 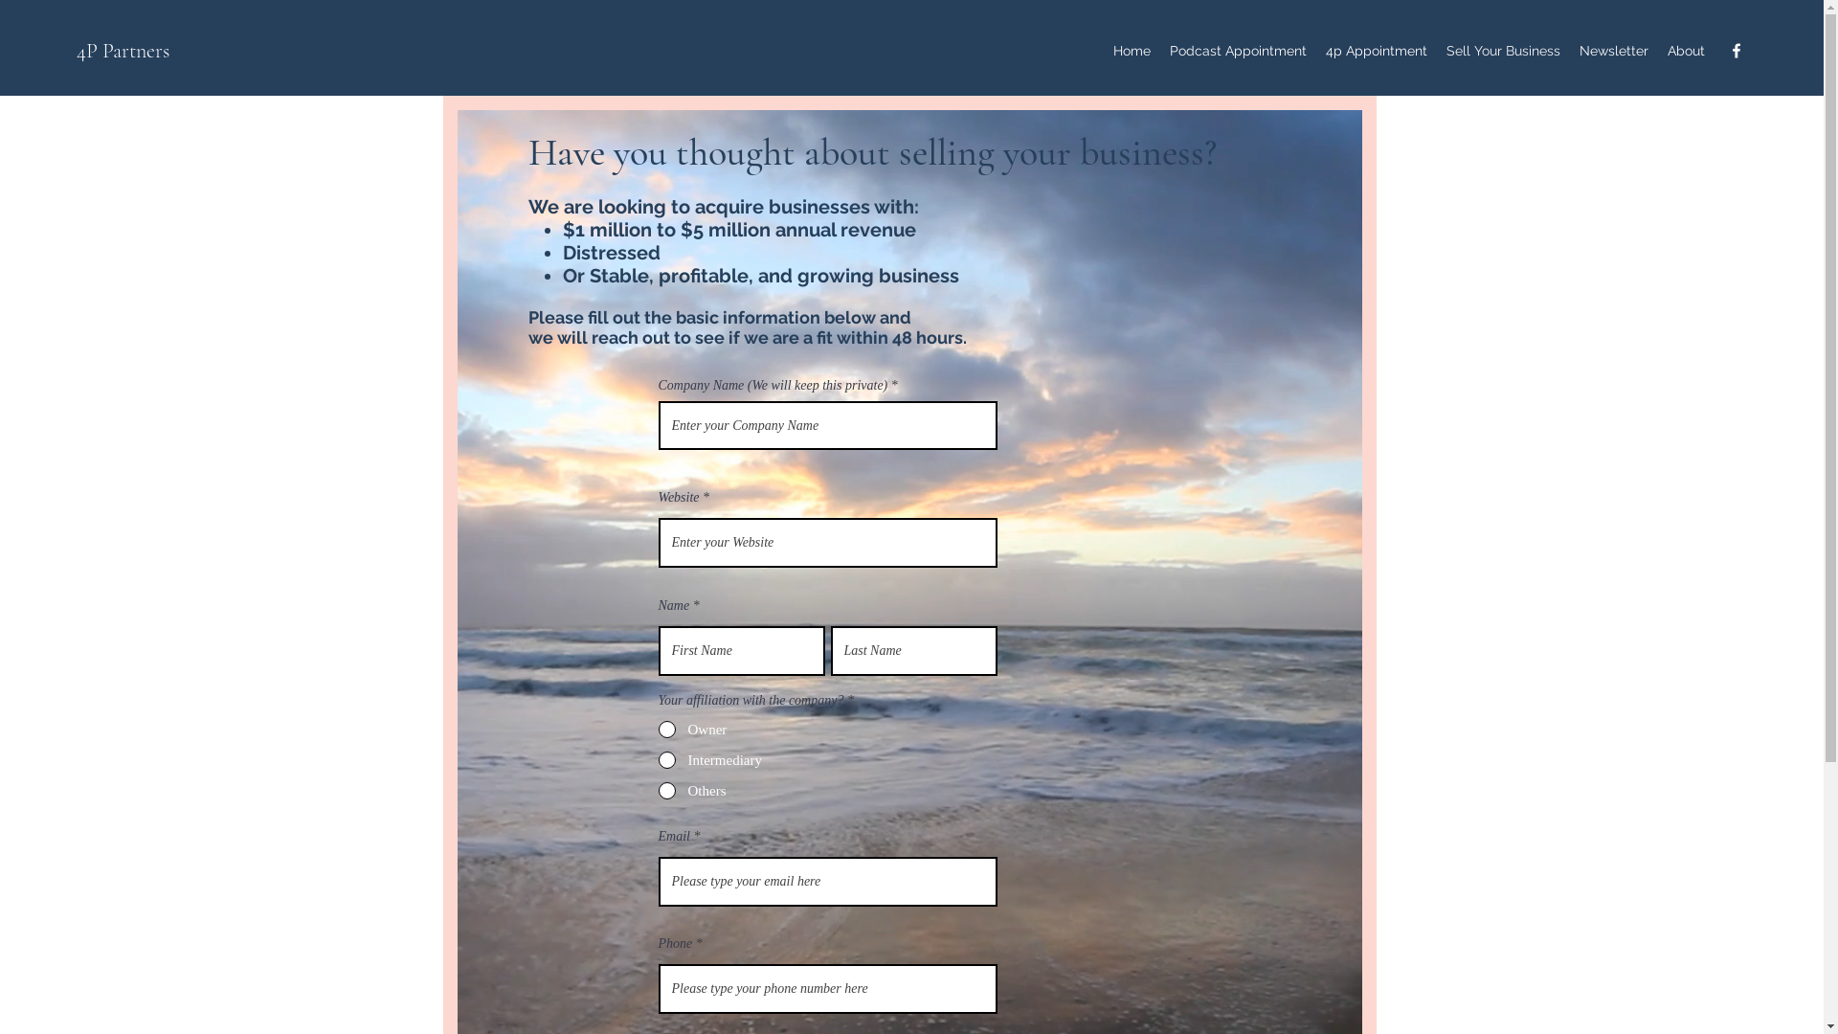 I want to click on Home, so click(x=1132, y=51).